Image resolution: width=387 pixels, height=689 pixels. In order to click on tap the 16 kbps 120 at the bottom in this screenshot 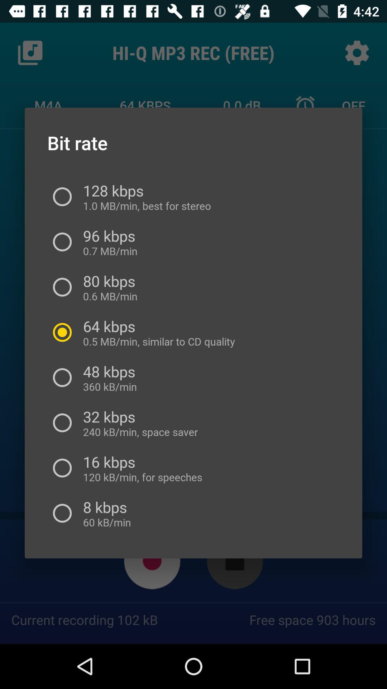, I will do `click(140, 468)`.